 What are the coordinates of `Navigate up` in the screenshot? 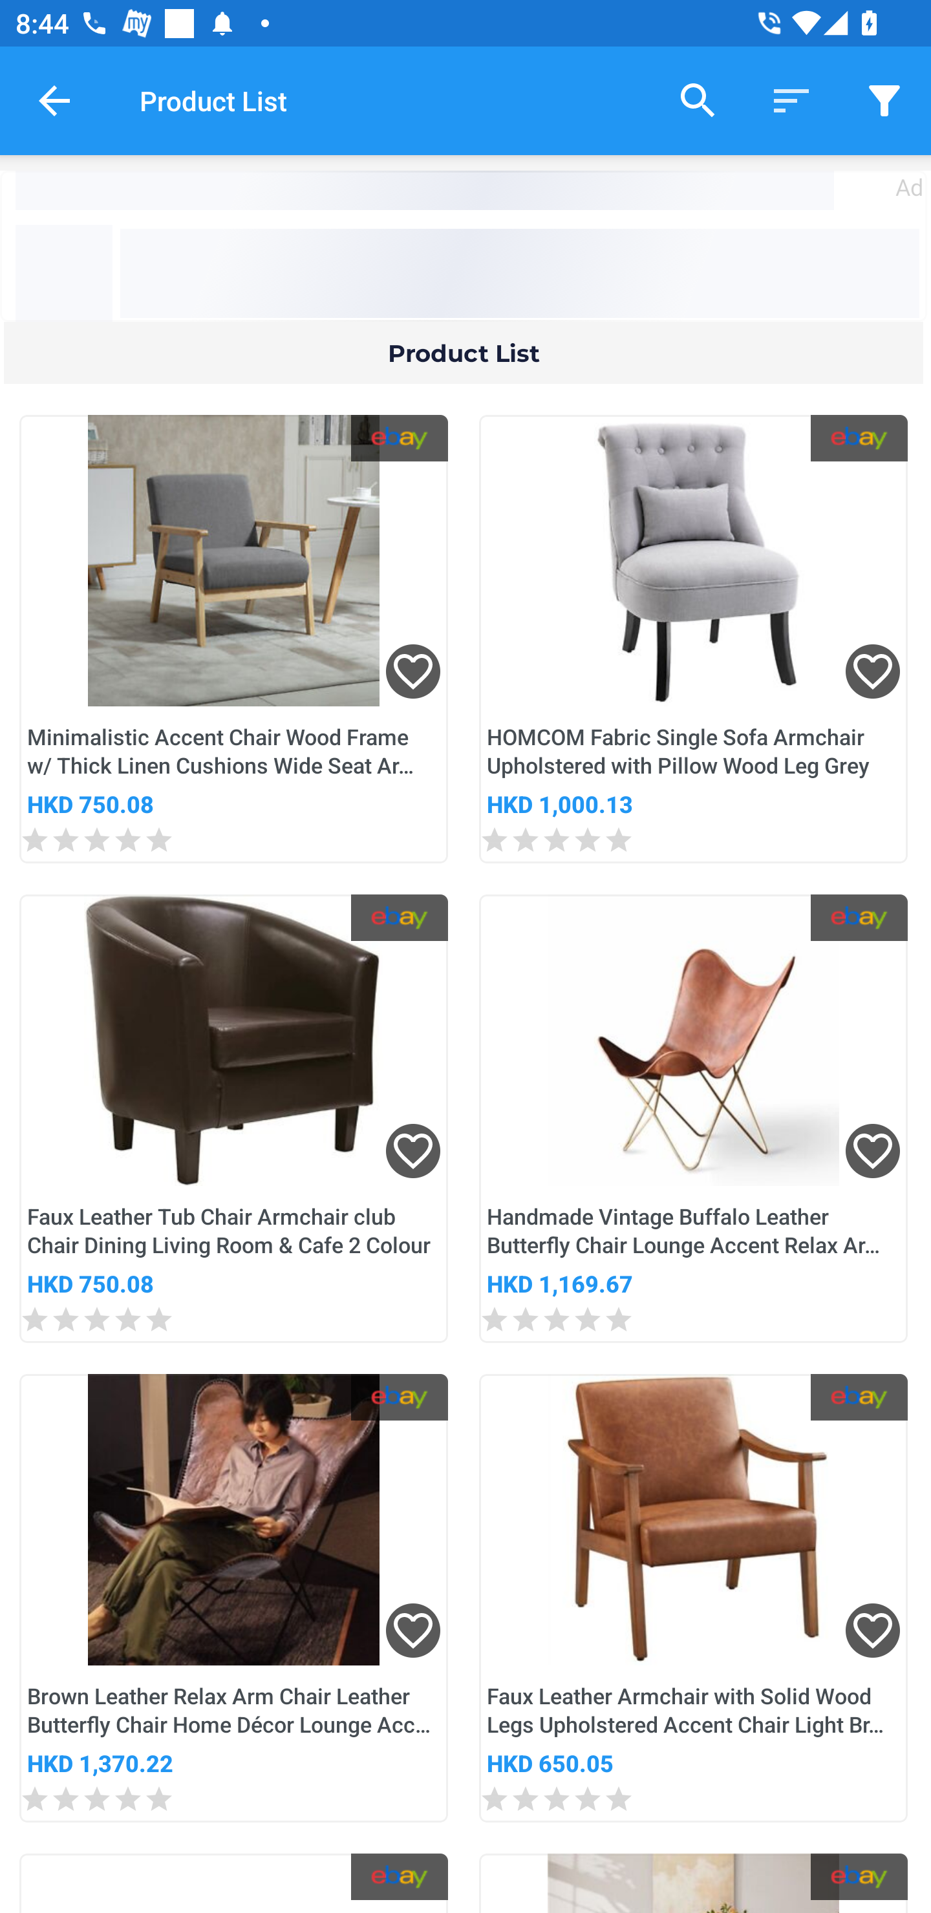 It's located at (54, 100).